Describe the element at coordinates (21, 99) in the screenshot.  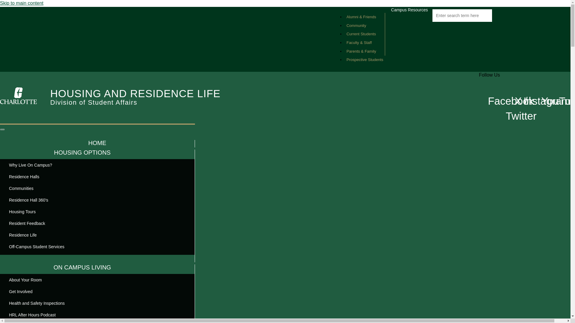
I see `Go to University of North Carolina Charlotte homepage` at that location.